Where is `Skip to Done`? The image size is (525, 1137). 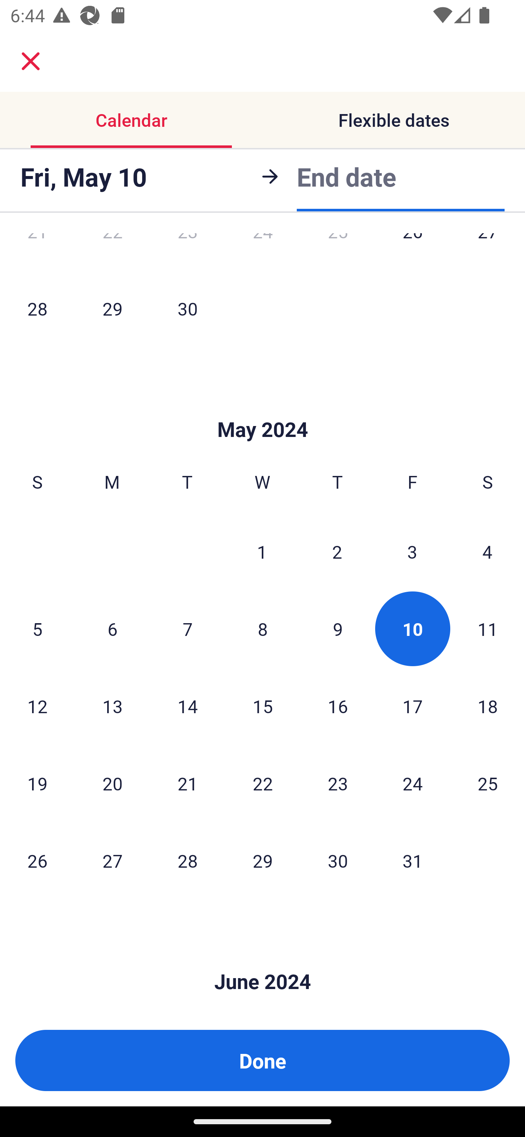
Skip to Done is located at coordinates (262, 960).